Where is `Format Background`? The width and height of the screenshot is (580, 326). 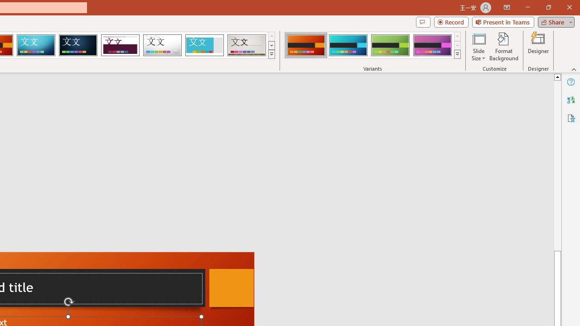 Format Background is located at coordinates (504, 46).